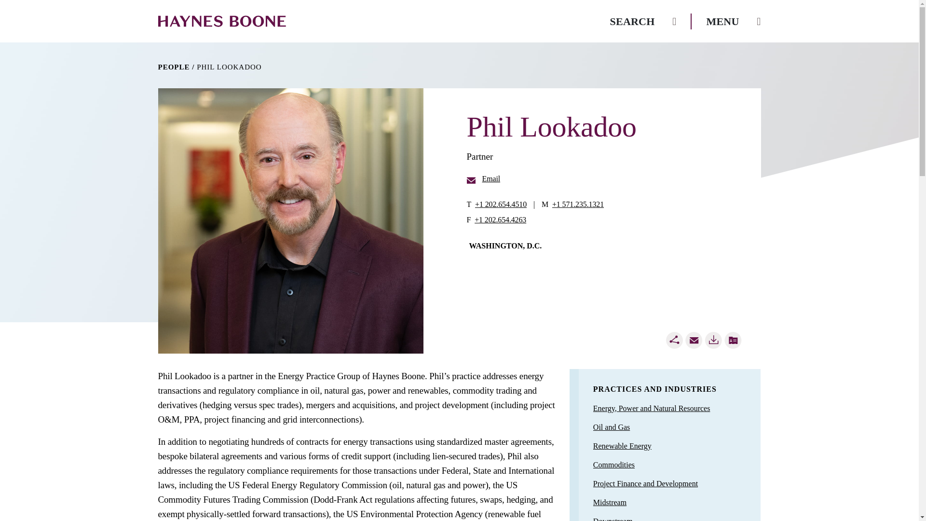  What do you see at coordinates (643, 21) in the screenshot?
I see `SEARCH` at bounding box center [643, 21].